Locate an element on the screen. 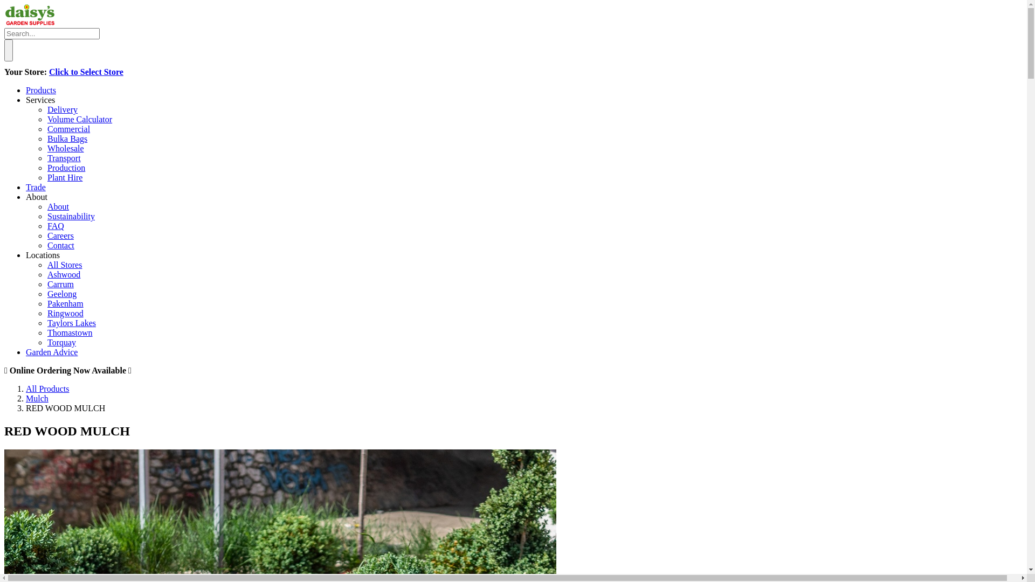 Image resolution: width=1035 pixels, height=582 pixels. Mulch is located at coordinates (37, 398).